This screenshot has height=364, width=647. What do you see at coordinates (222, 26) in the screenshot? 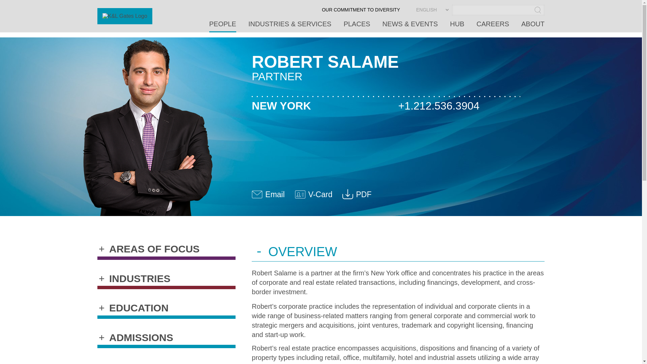
I see `PEOPLE` at bounding box center [222, 26].